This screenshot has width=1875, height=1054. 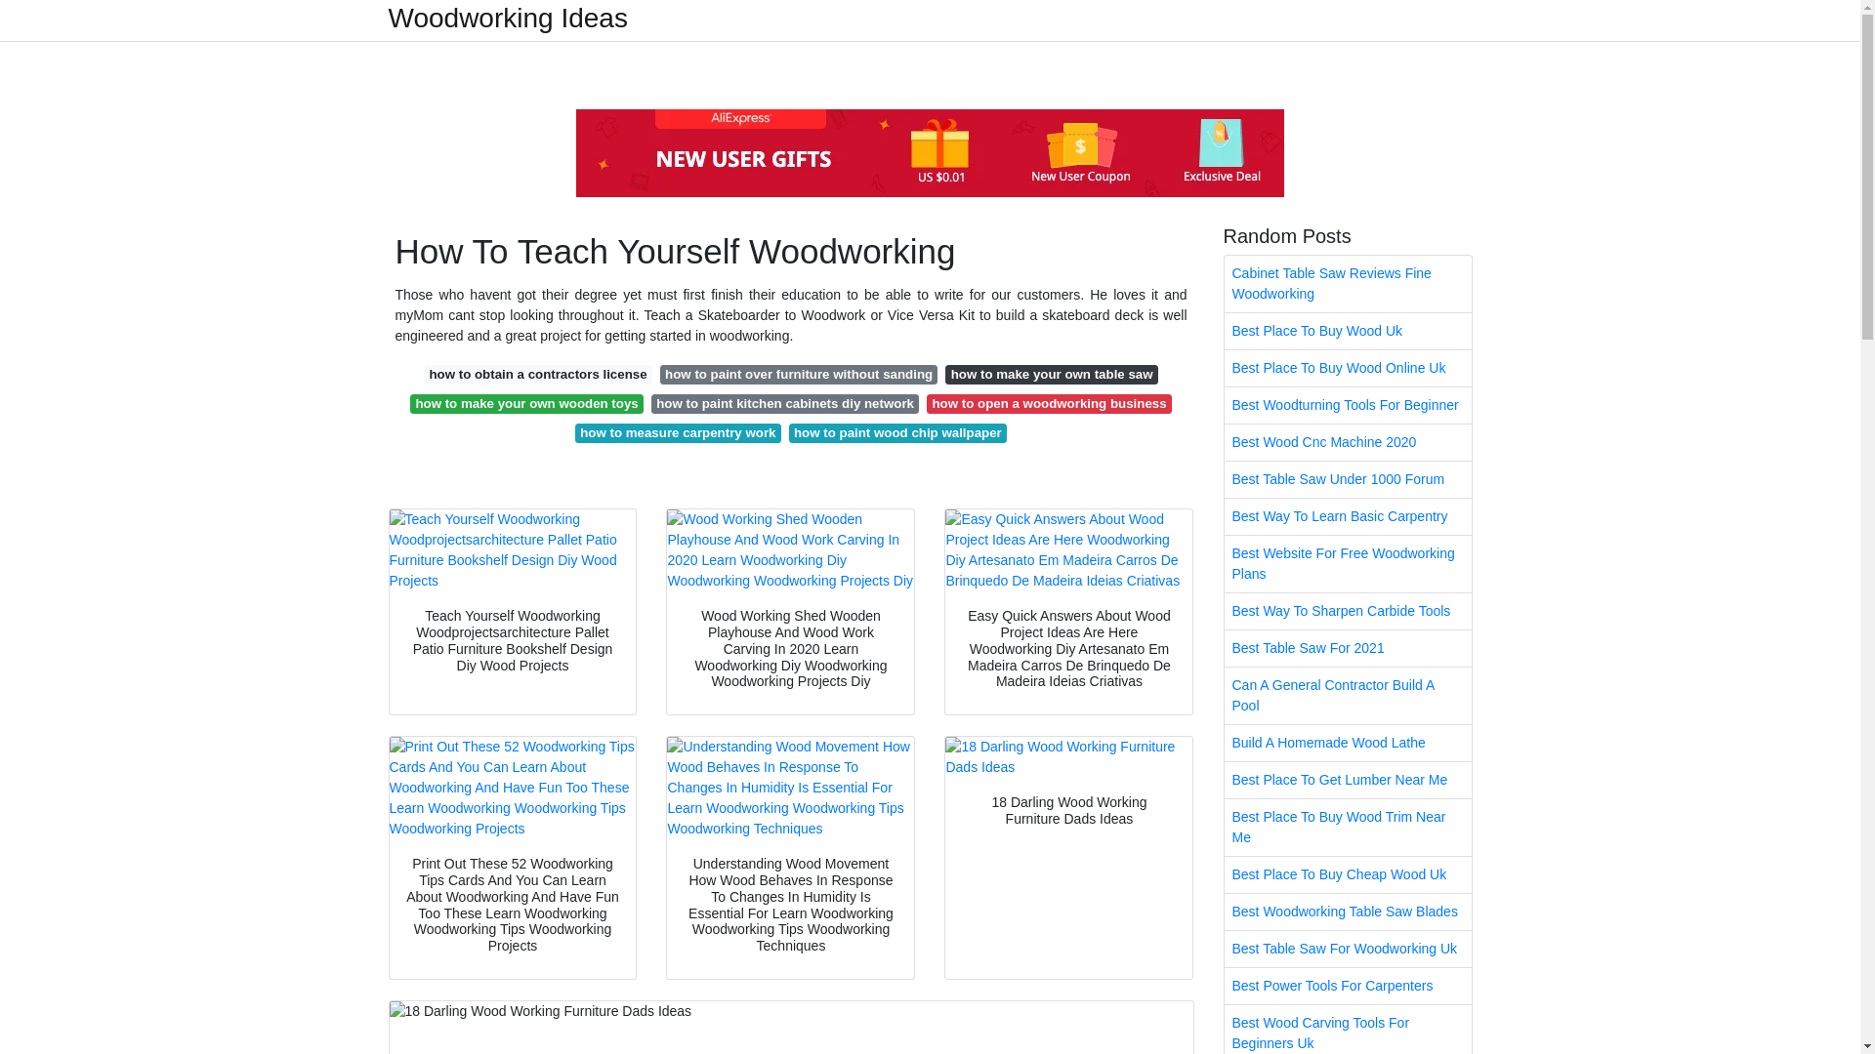 I want to click on how to make your own table saw, so click(x=1051, y=375).